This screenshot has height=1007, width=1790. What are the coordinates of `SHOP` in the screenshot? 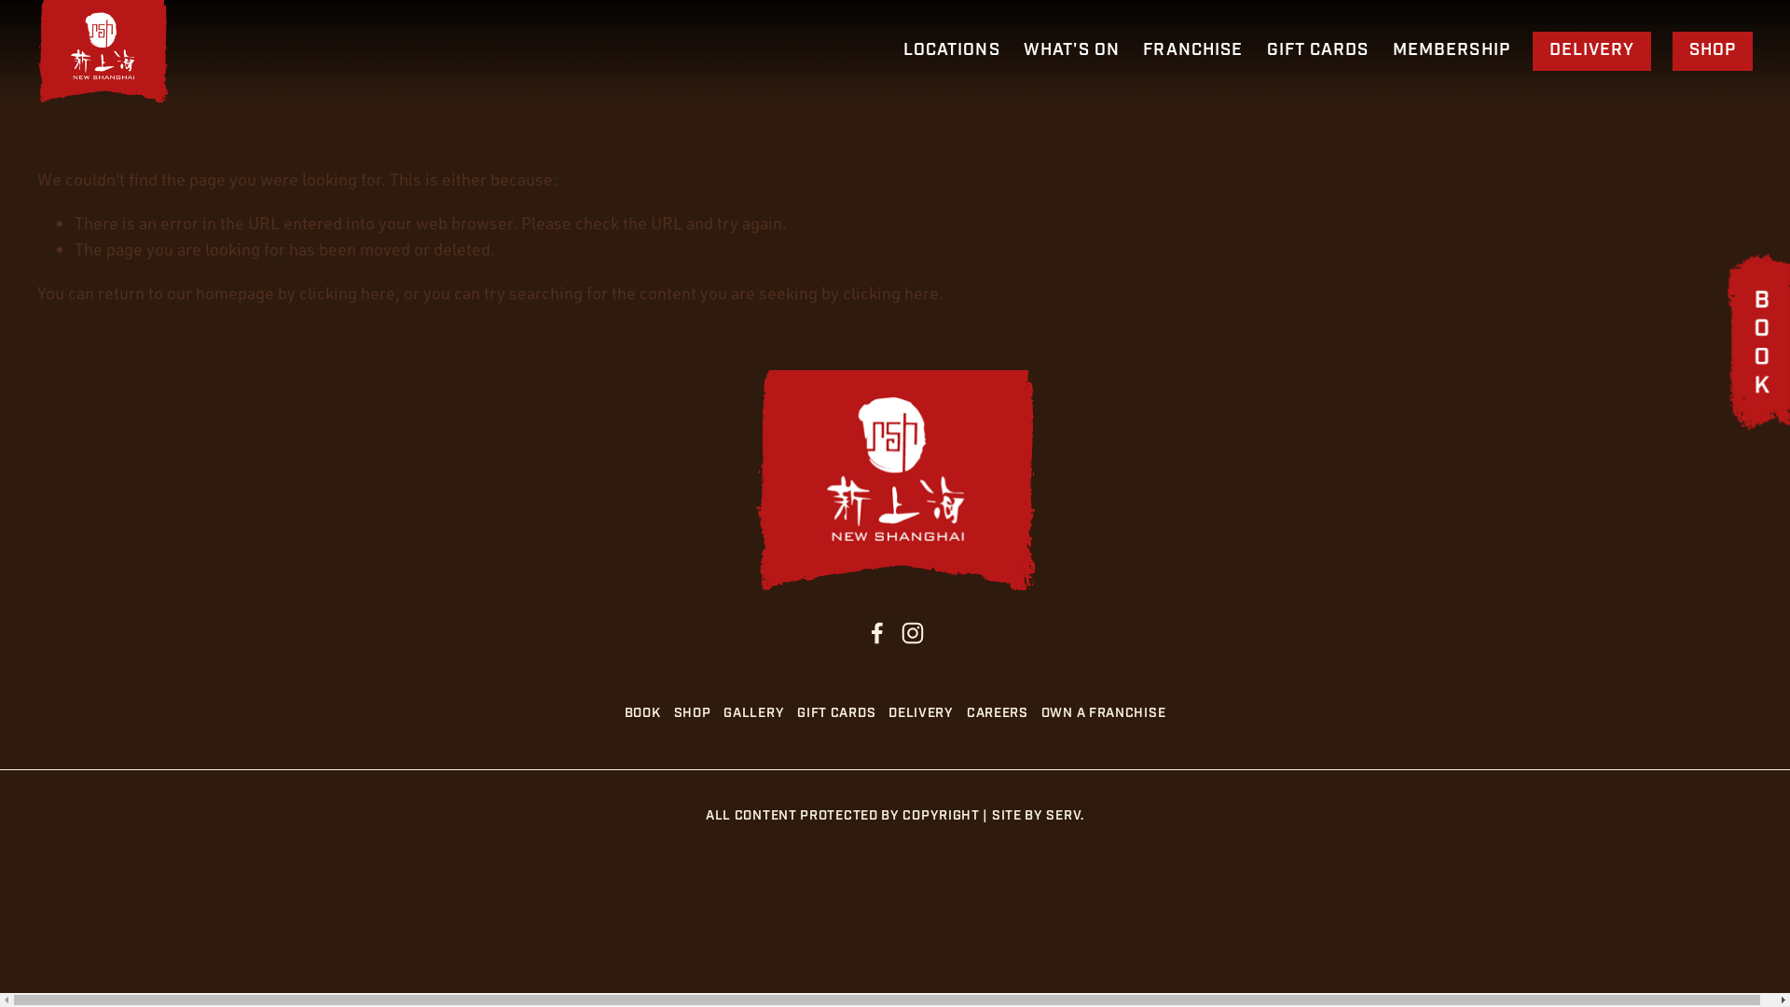 It's located at (699, 714).